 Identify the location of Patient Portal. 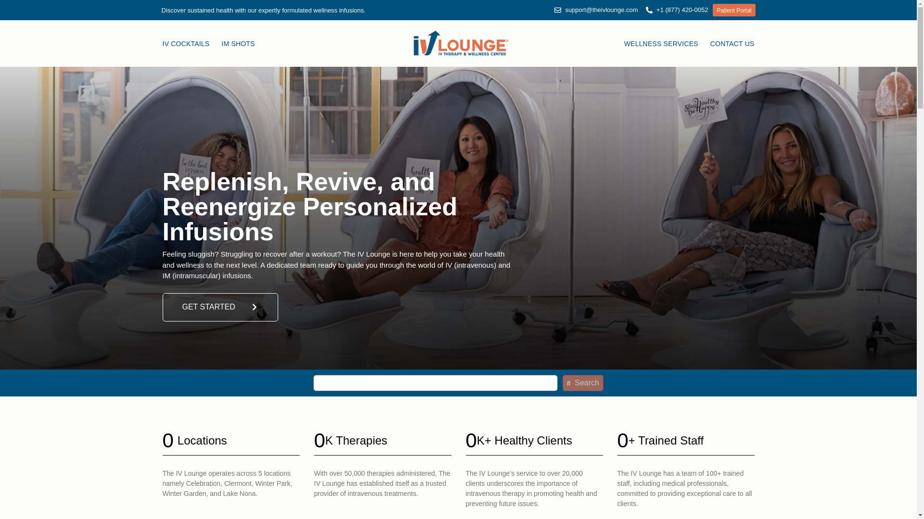
(733, 10).